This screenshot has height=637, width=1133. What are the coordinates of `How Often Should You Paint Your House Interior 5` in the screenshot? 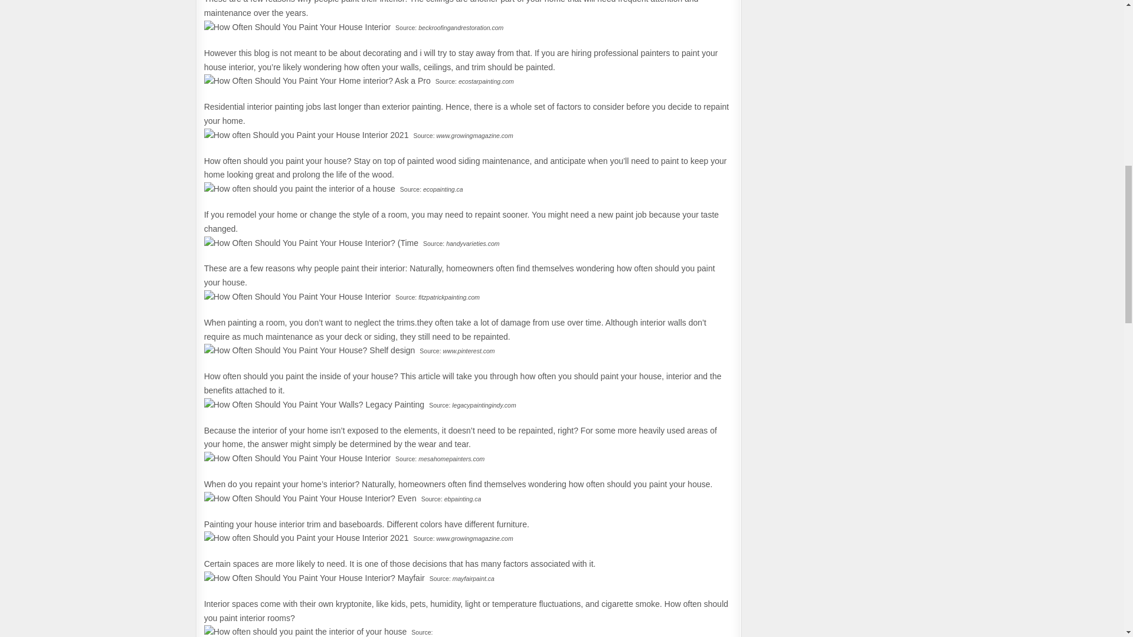 It's located at (317, 81).